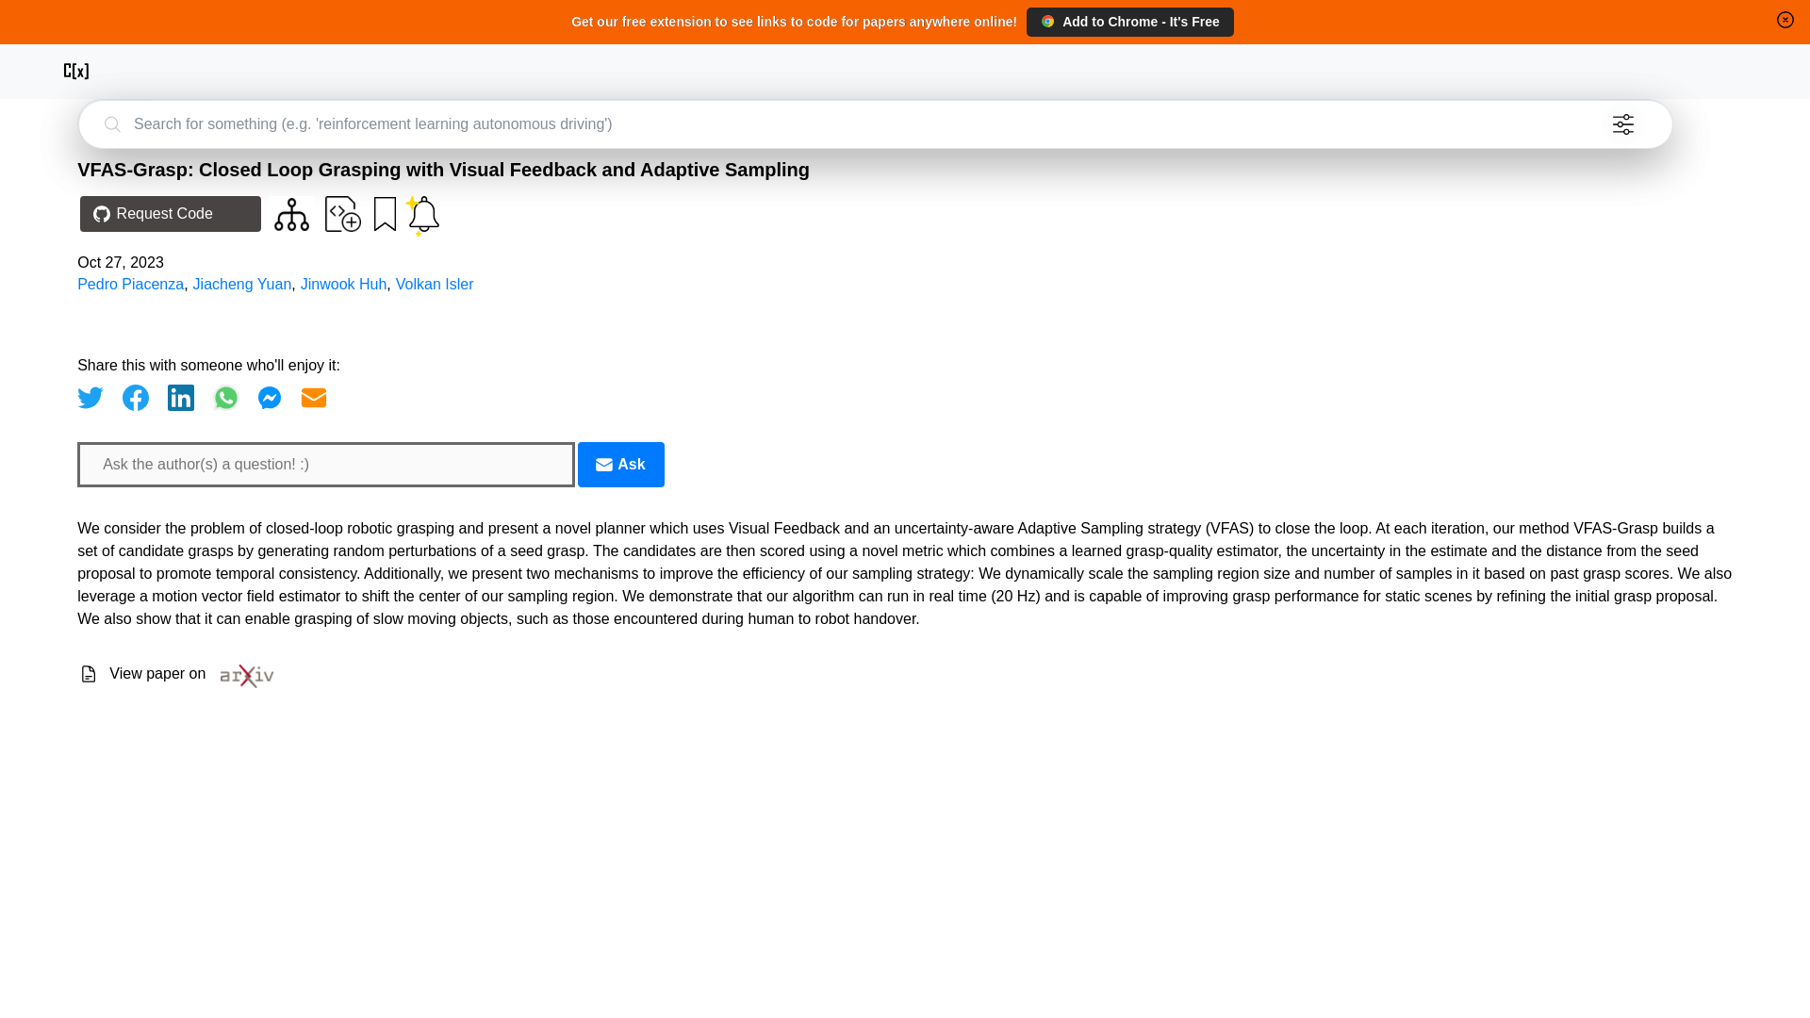  What do you see at coordinates (620, 464) in the screenshot?
I see `Email Icon Ask` at bounding box center [620, 464].